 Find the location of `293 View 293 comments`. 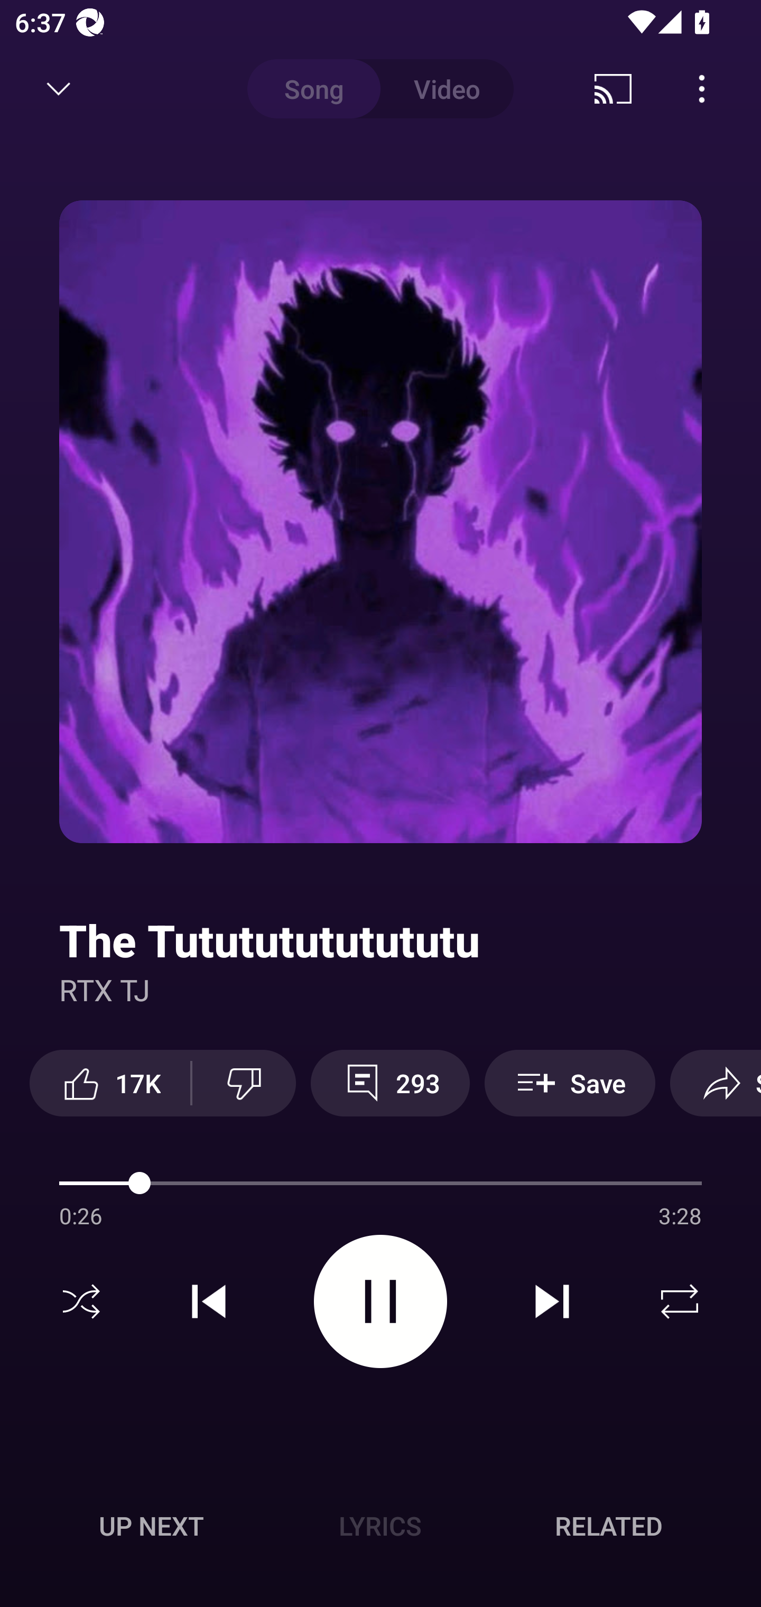

293 View 293 comments is located at coordinates (390, 1083).